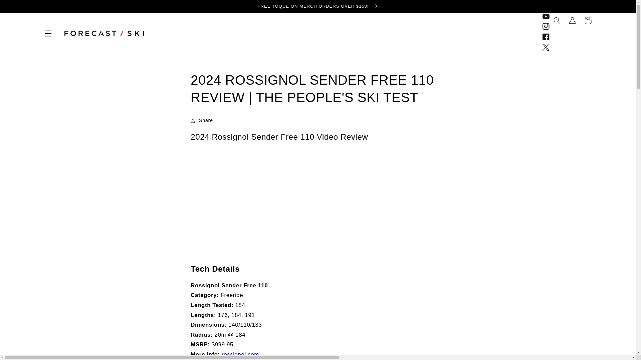 This screenshot has width=641, height=360. I want to click on Skip to content, so click(21, 8).